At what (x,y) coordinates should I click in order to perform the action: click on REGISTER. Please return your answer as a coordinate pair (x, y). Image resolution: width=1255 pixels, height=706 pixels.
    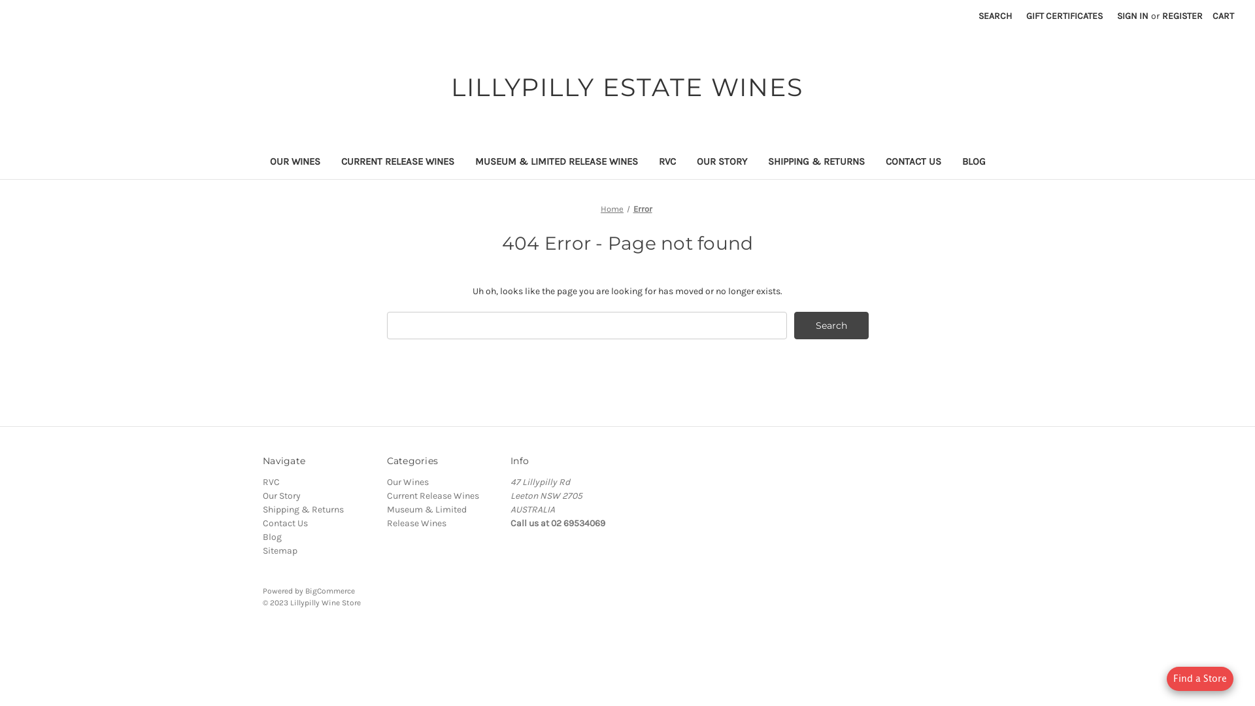
    Looking at the image, I should click on (1182, 16).